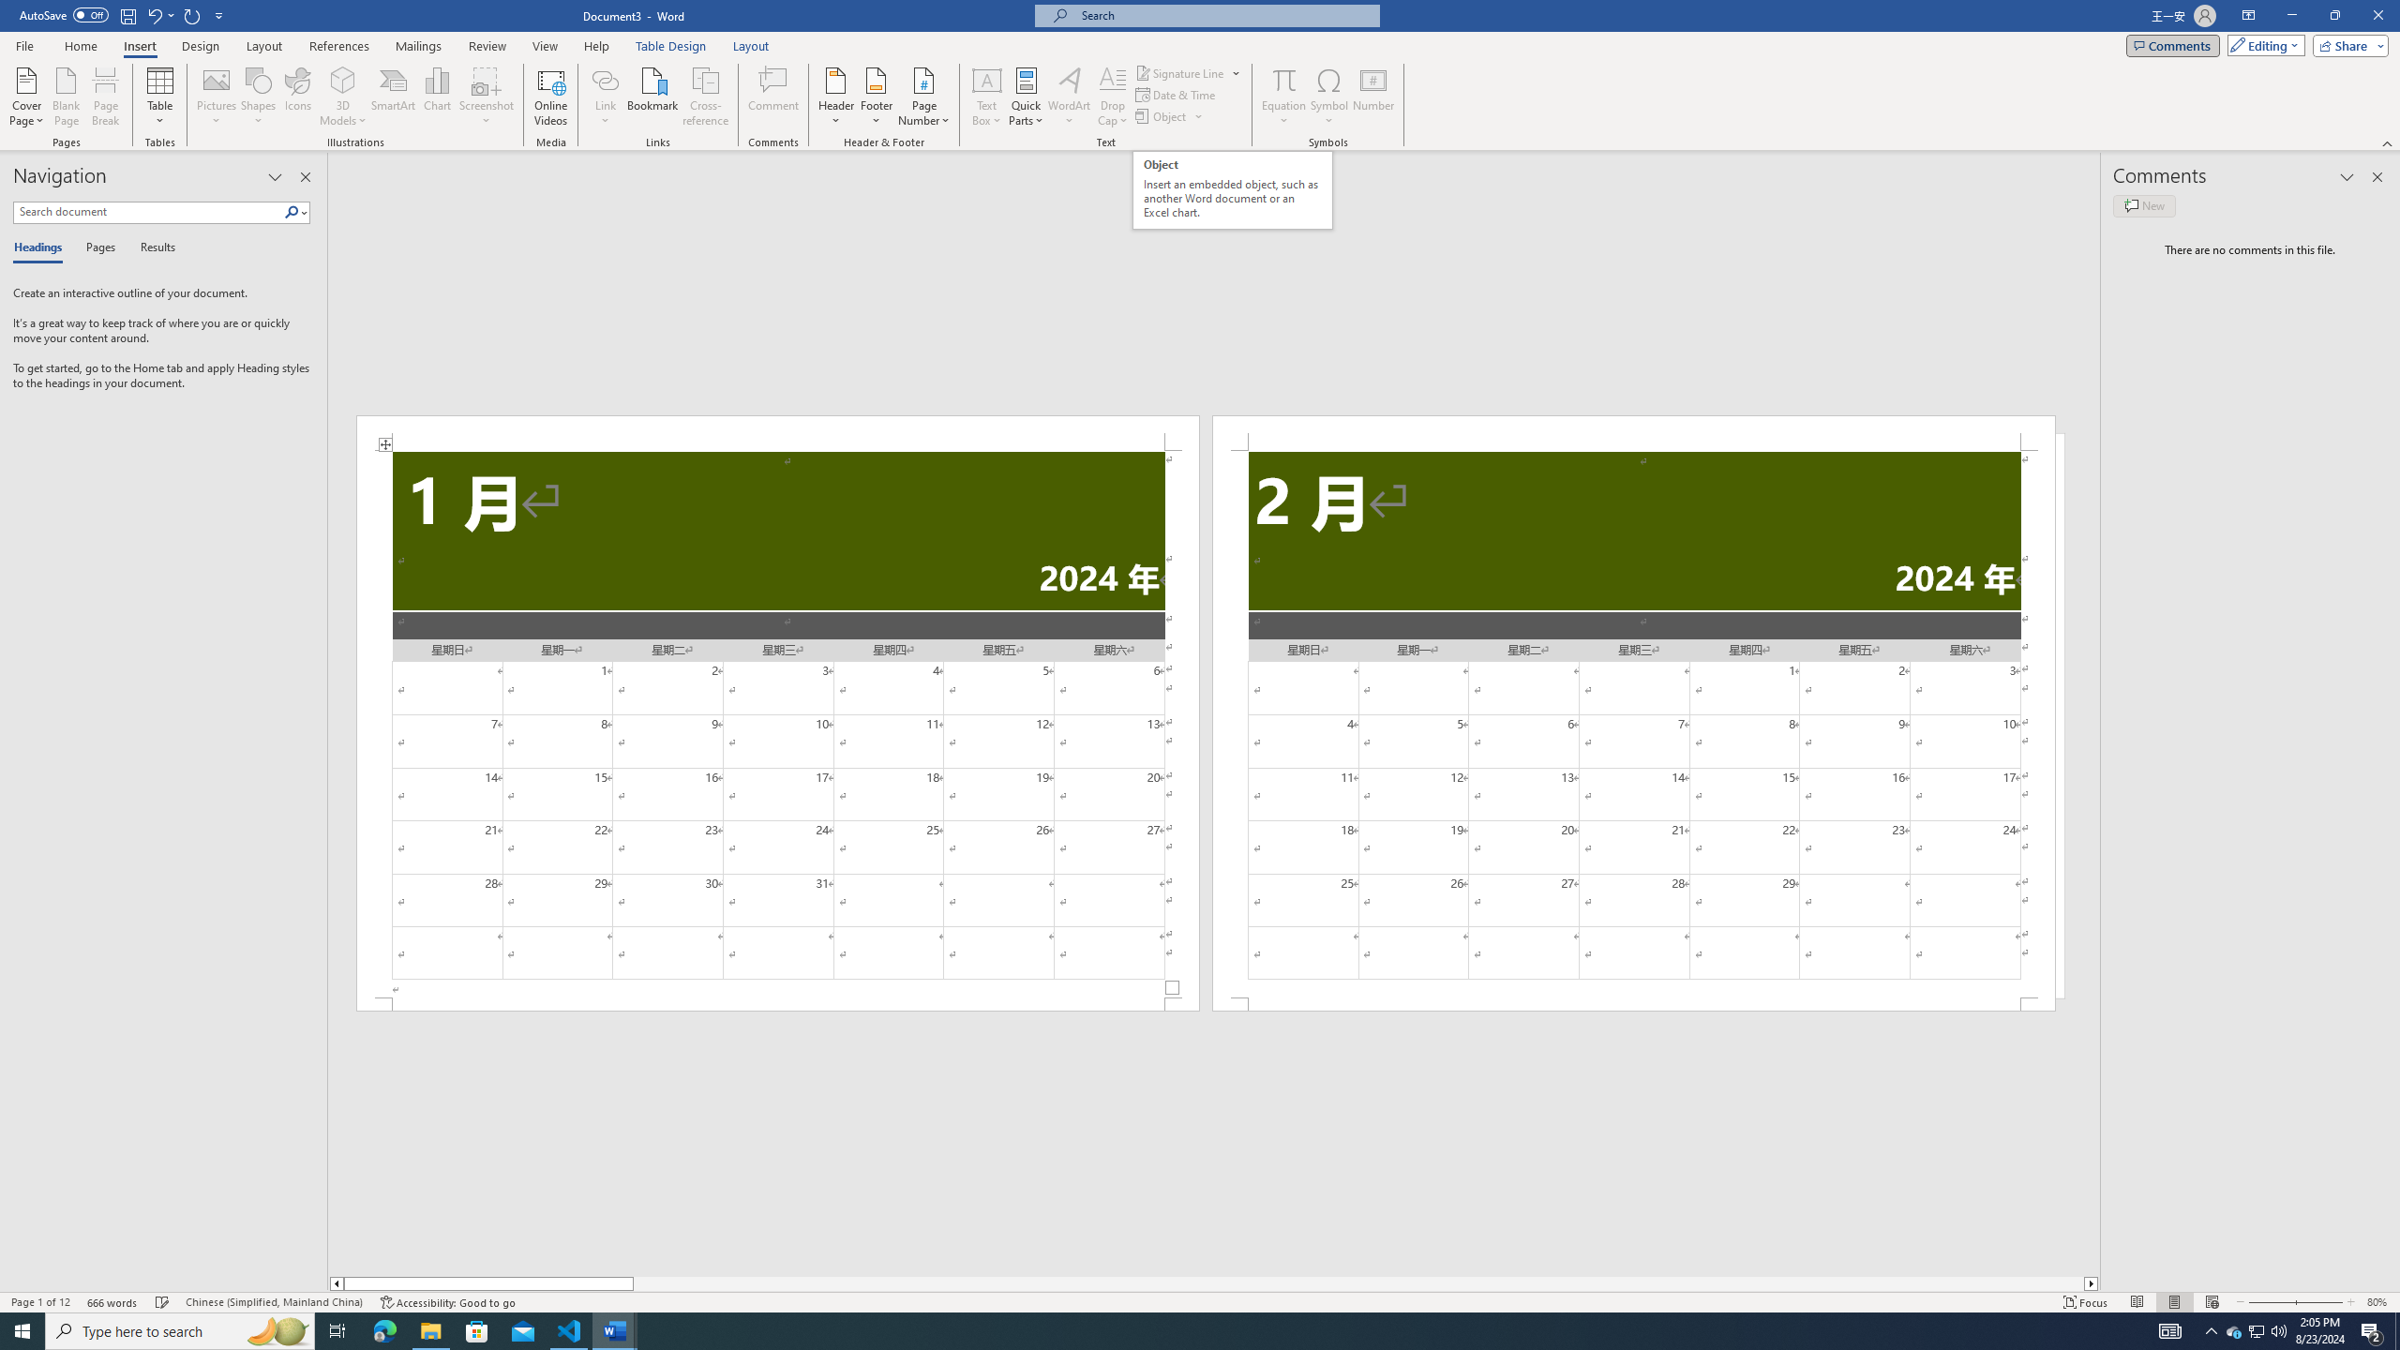 The width and height of the screenshot is (2400, 1350). I want to click on Signature Line, so click(1180, 73).